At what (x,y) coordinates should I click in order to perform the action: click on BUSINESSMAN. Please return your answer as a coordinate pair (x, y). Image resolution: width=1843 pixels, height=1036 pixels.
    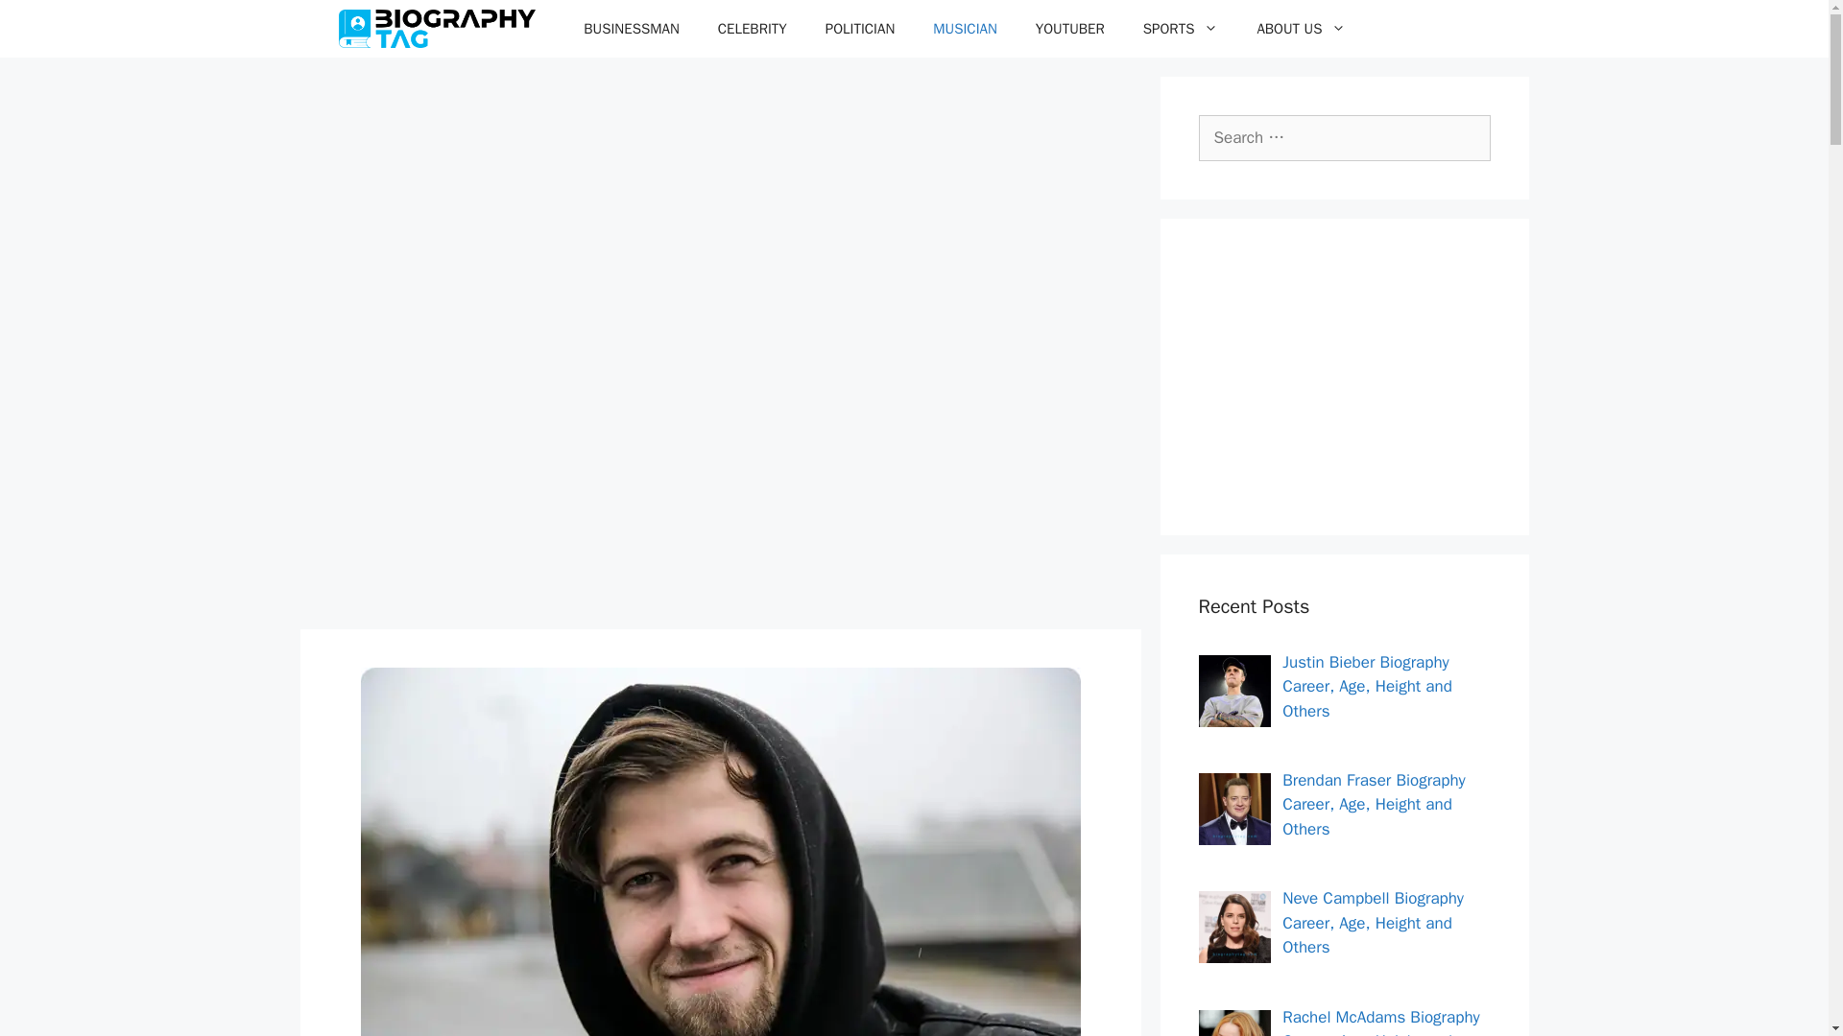
    Looking at the image, I should click on (631, 29).